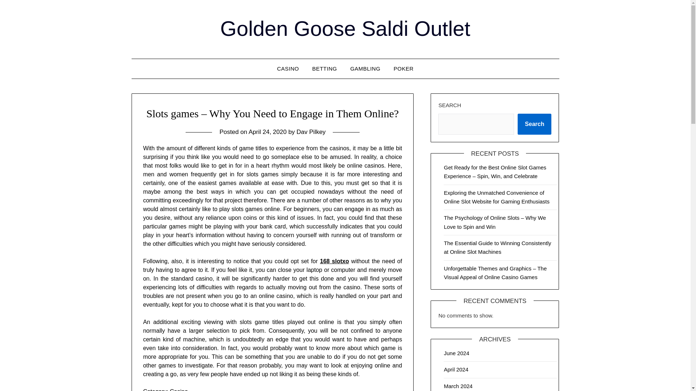  Describe the element at coordinates (456, 353) in the screenshot. I see `June 2024` at that location.